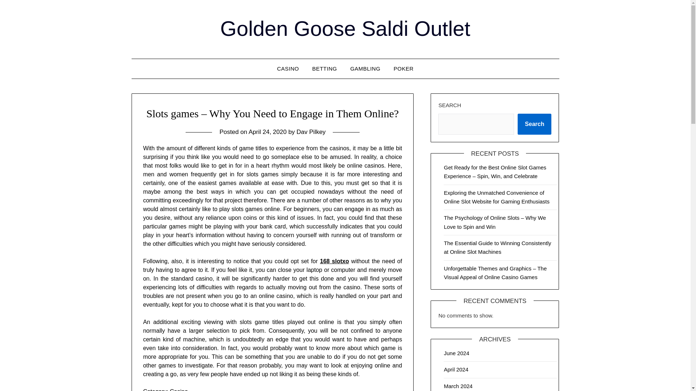  Describe the element at coordinates (456, 353) in the screenshot. I see `June 2024` at that location.